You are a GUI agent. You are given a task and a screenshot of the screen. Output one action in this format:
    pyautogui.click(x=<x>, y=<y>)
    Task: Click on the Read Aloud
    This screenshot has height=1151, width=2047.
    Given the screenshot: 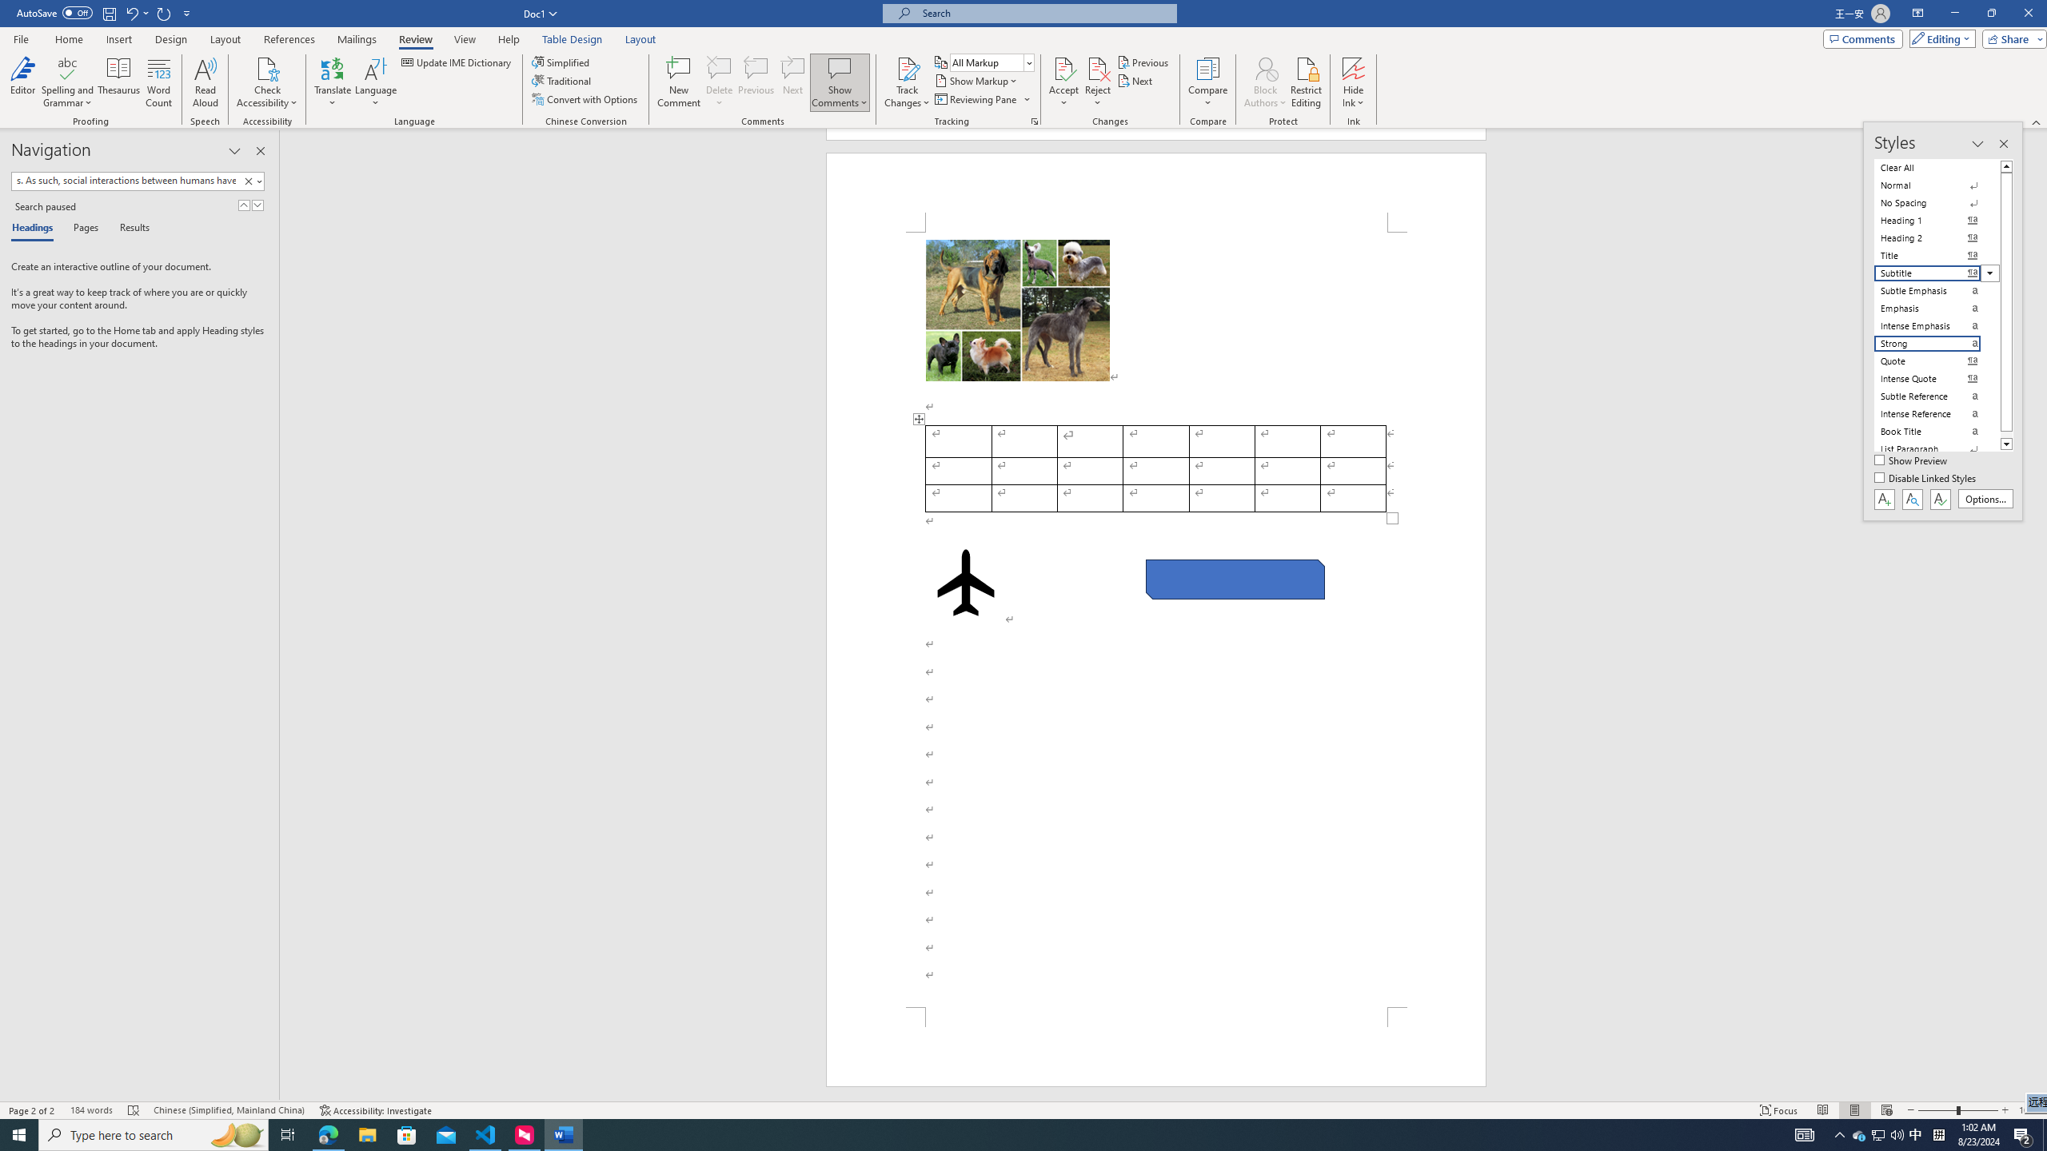 What is the action you would take?
    pyautogui.click(x=205, y=82)
    